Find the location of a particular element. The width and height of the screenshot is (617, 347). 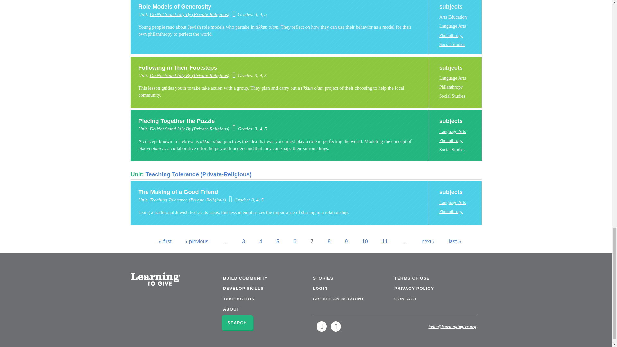

Go to first page is located at coordinates (165, 242).